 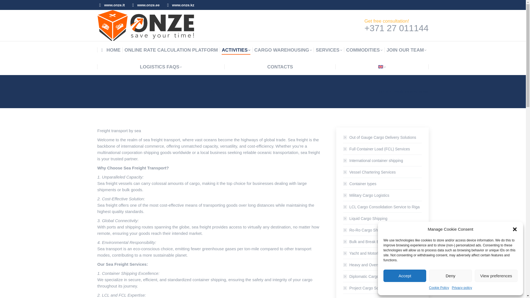 What do you see at coordinates (179, 5) in the screenshot?
I see `www.onze.kz` at bounding box center [179, 5].